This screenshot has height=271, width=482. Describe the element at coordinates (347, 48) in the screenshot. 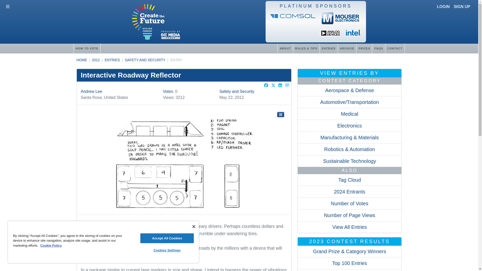

I see `ARCHIVE` at that location.